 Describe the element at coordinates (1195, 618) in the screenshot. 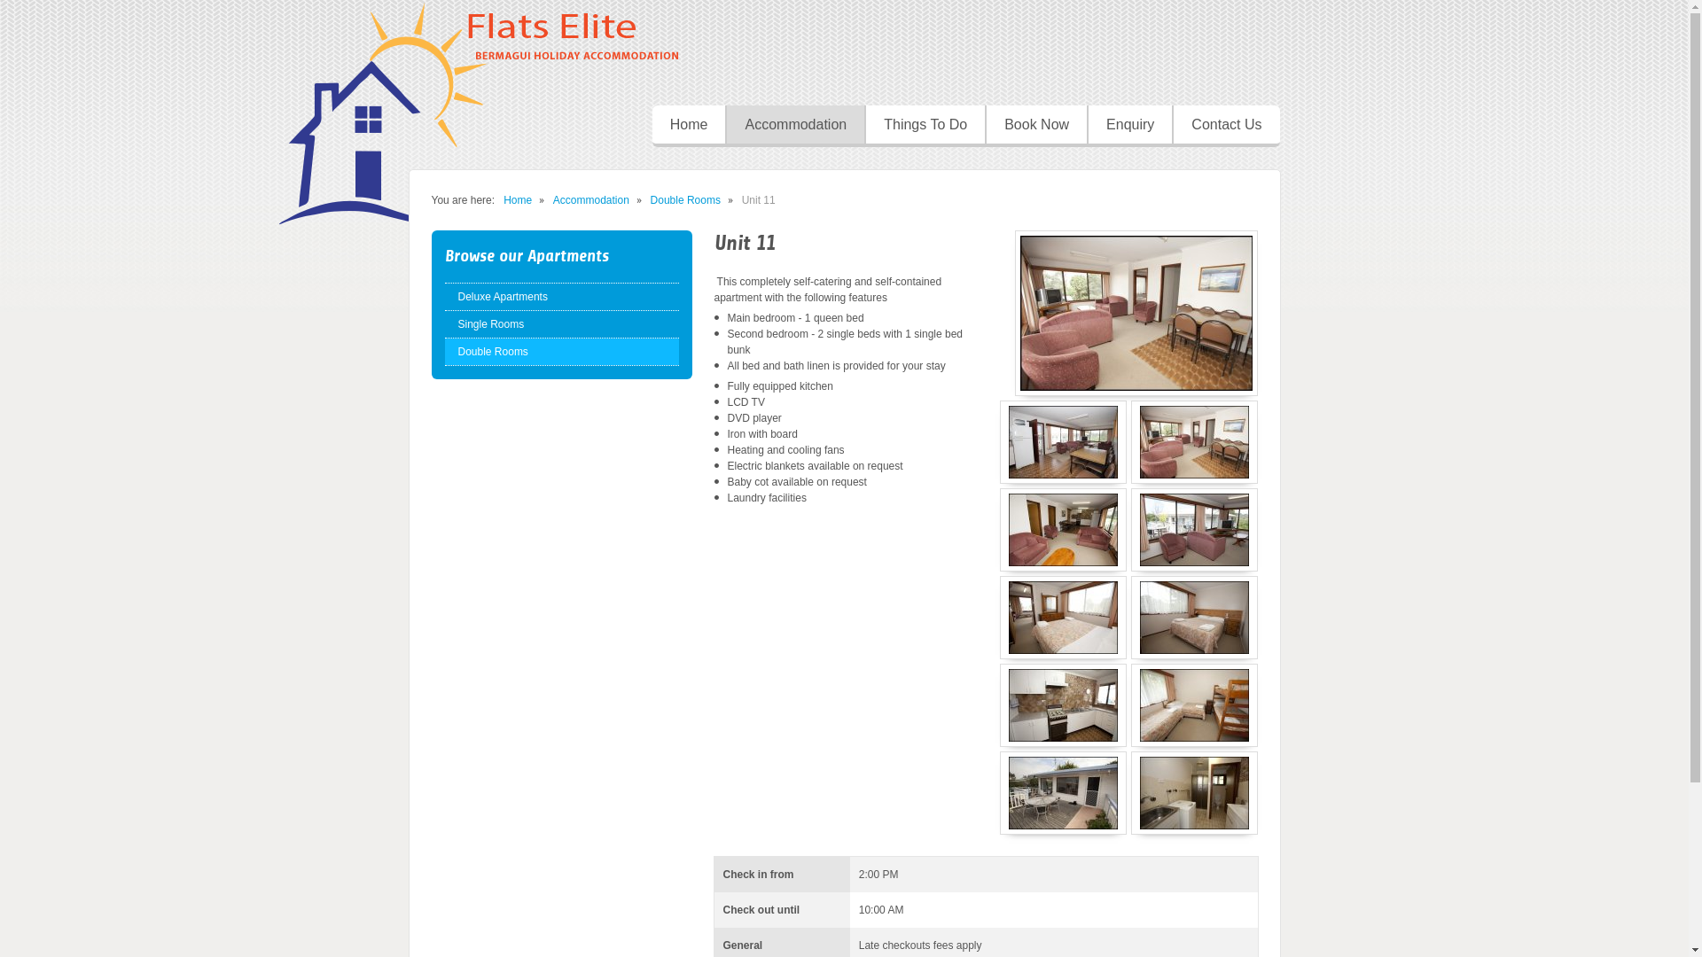

I see `unit-11.4` at that location.